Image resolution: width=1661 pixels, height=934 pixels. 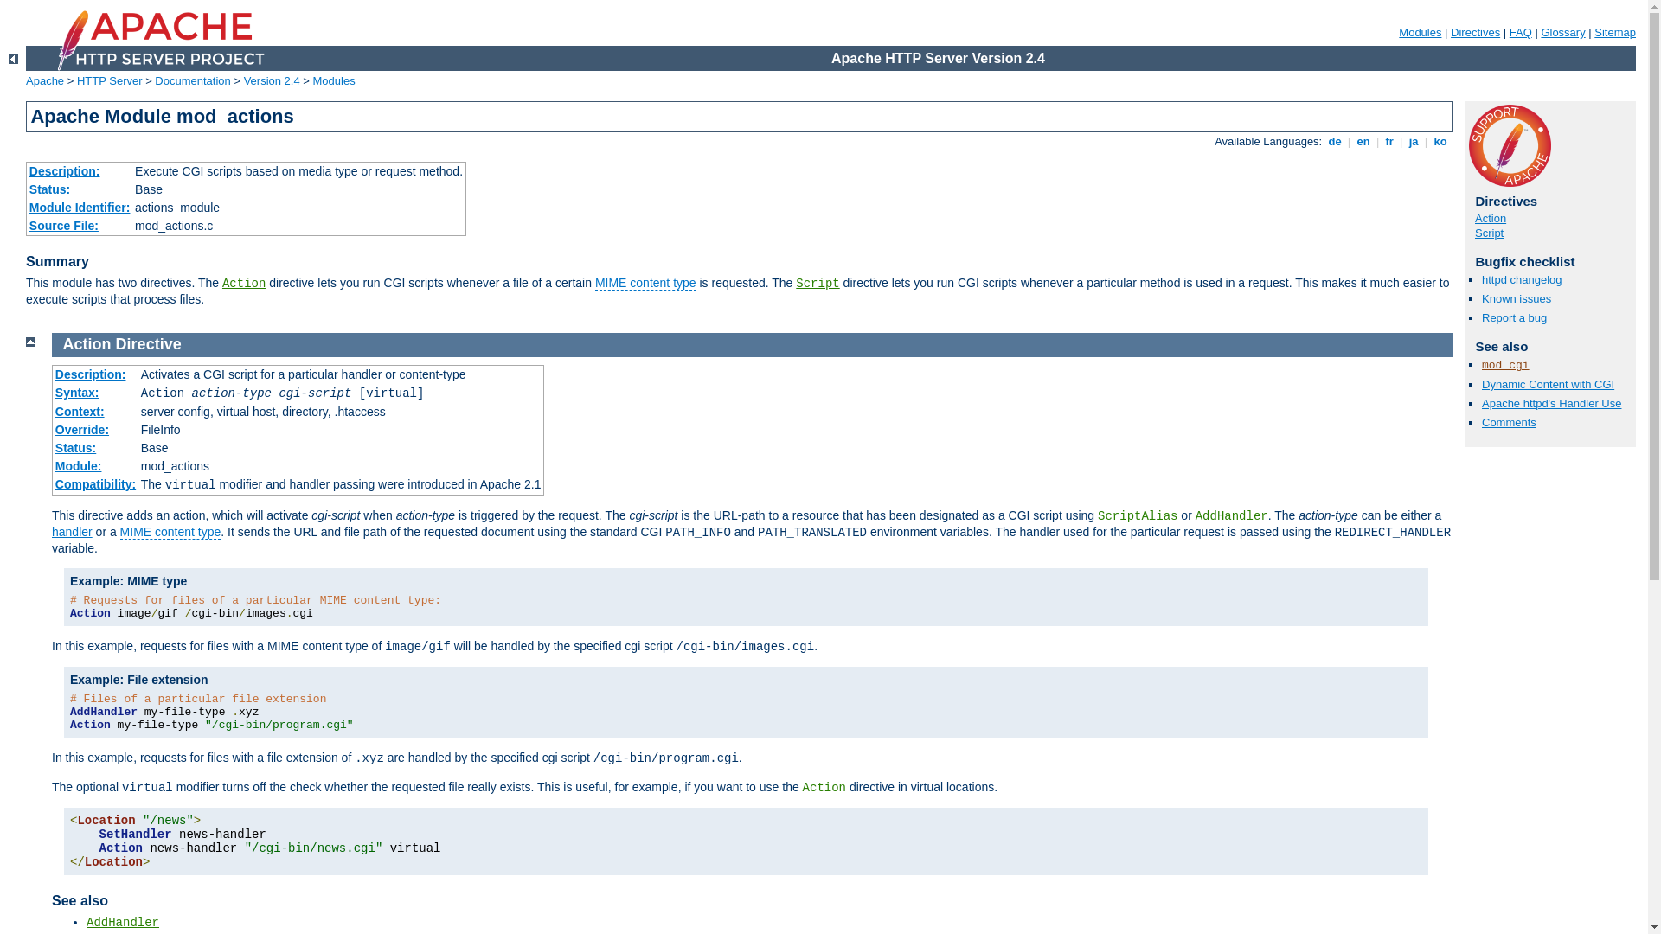 I want to click on Script, so click(x=818, y=284).